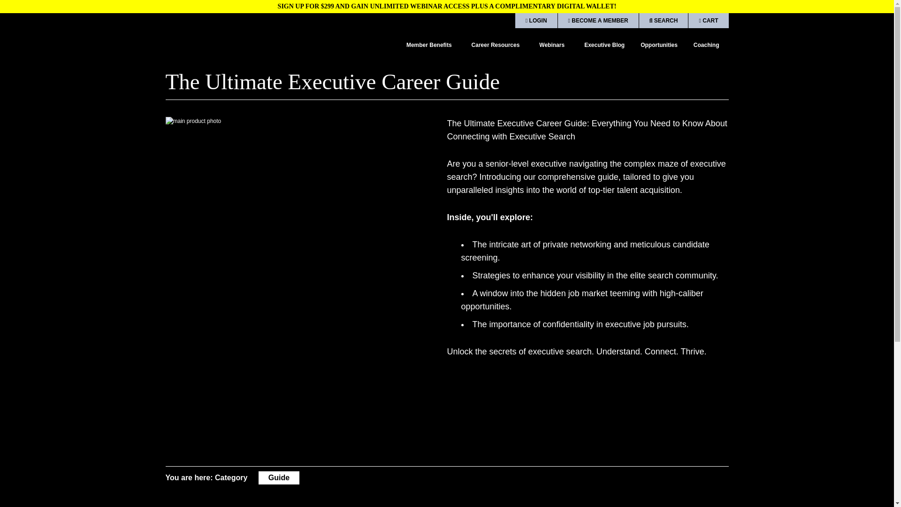  Describe the element at coordinates (536, 21) in the screenshot. I see `LOGIN` at that location.